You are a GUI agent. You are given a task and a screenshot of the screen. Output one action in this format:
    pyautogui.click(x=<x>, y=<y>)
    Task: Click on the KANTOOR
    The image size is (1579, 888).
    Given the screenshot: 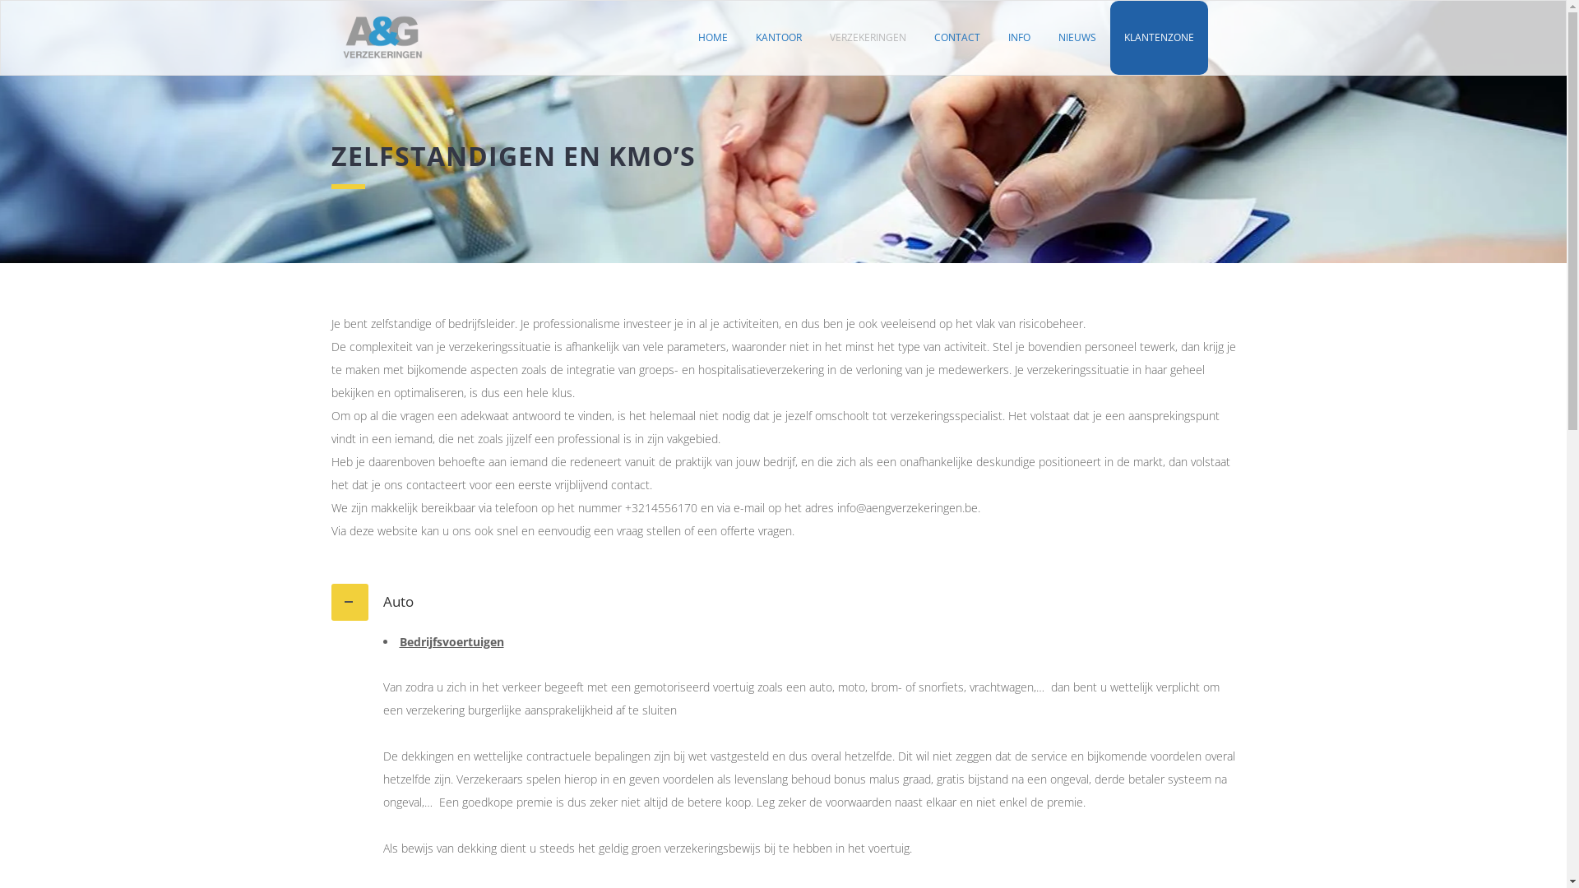 What is the action you would take?
    pyautogui.click(x=779, y=38)
    